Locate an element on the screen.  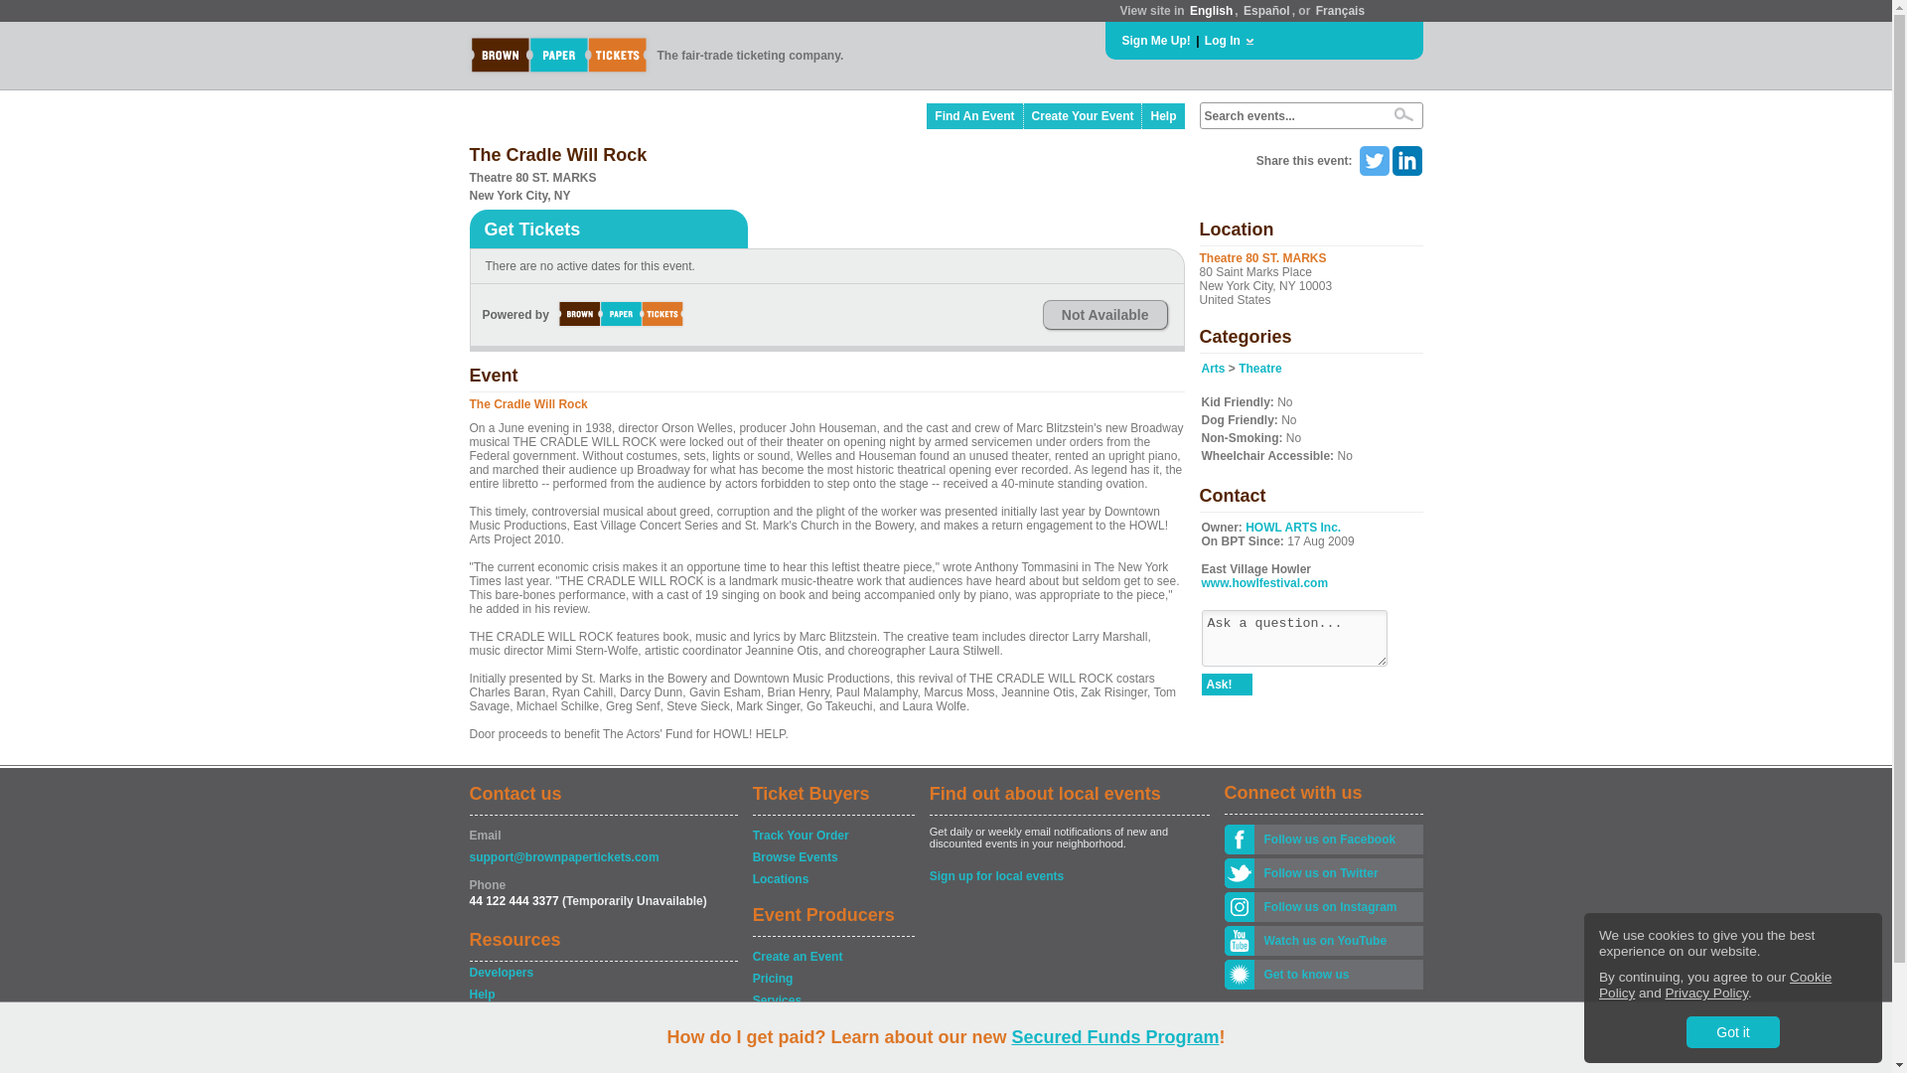
www.howlfestival.com is located at coordinates (1265, 582).